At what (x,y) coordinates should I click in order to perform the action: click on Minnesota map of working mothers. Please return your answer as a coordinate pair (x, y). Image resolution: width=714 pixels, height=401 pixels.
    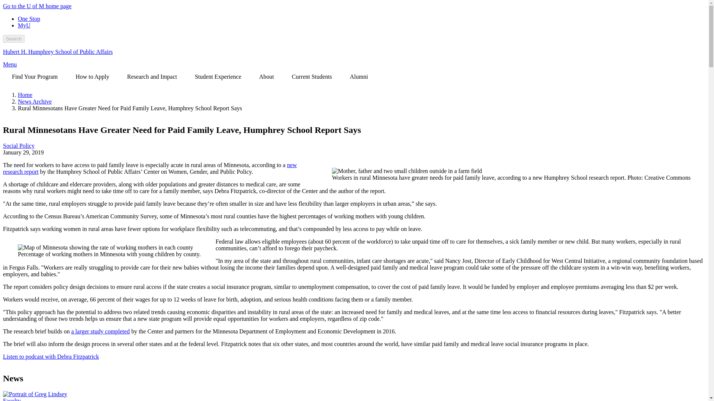
    Looking at the image, I should click on (105, 247).